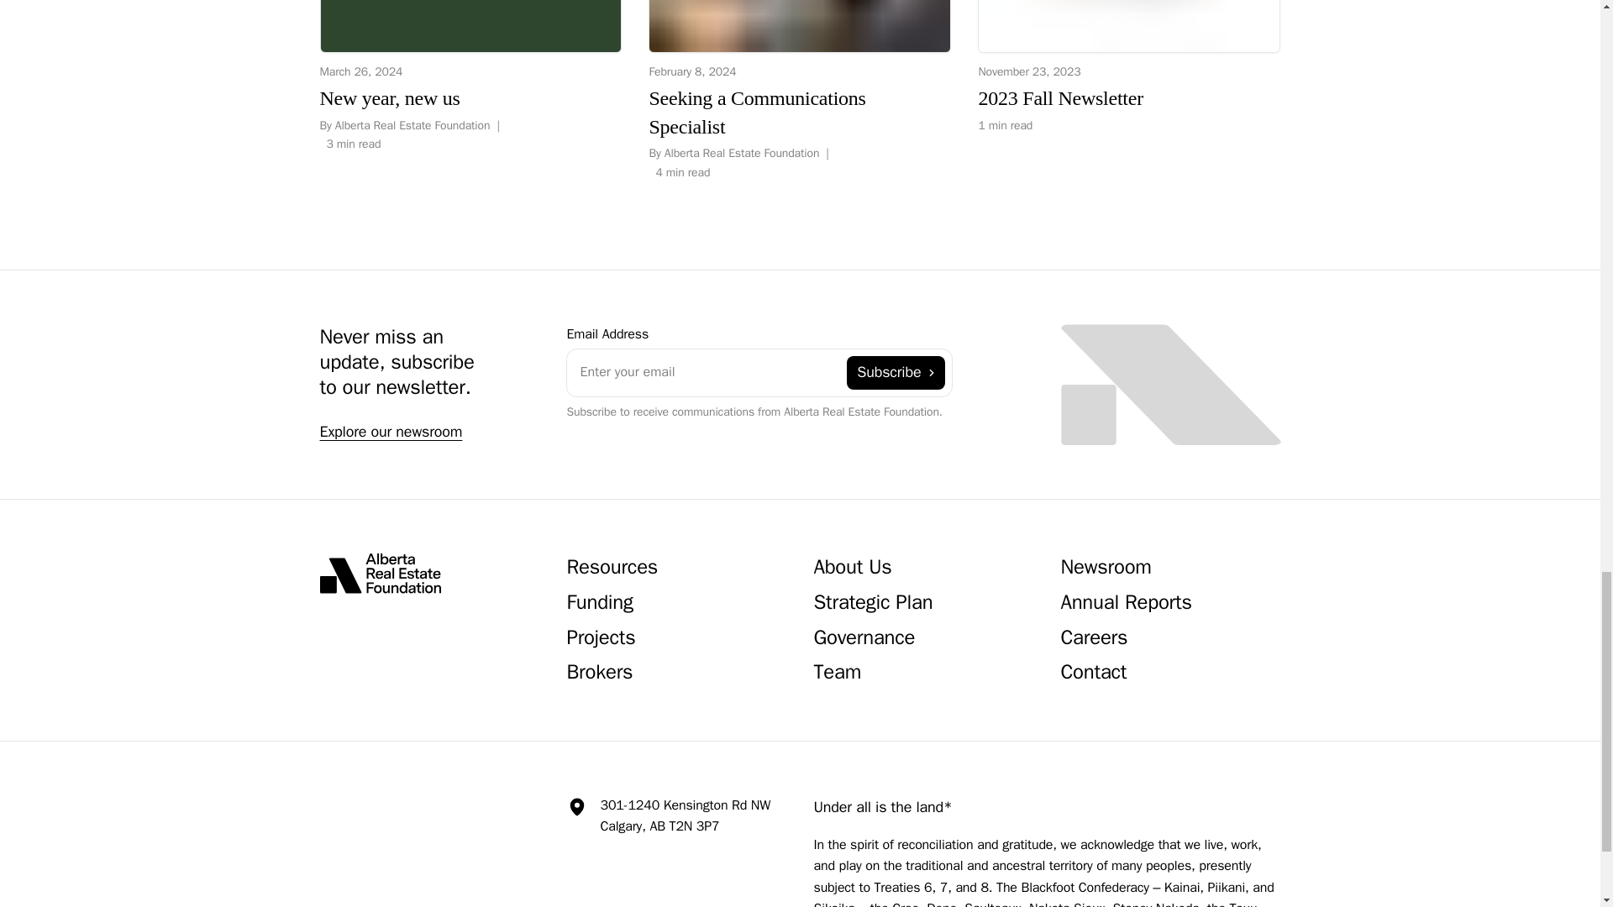  I want to click on Projects, so click(600, 640).